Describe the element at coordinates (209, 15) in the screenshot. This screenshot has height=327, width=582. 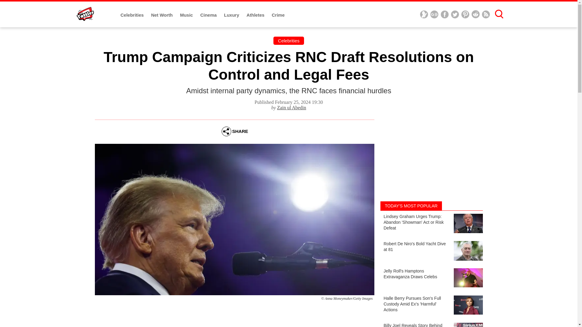
I see `Cinema` at that location.